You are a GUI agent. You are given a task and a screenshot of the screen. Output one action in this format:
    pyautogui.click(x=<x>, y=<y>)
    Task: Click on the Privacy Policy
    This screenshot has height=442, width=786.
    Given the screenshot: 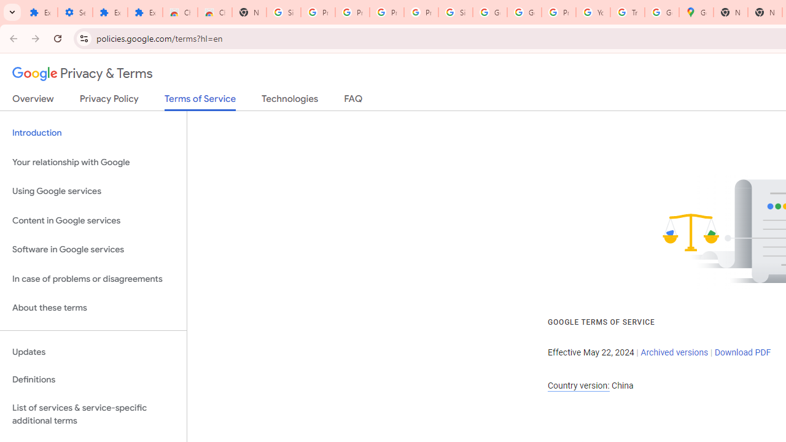 What is the action you would take?
    pyautogui.click(x=109, y=101)
    